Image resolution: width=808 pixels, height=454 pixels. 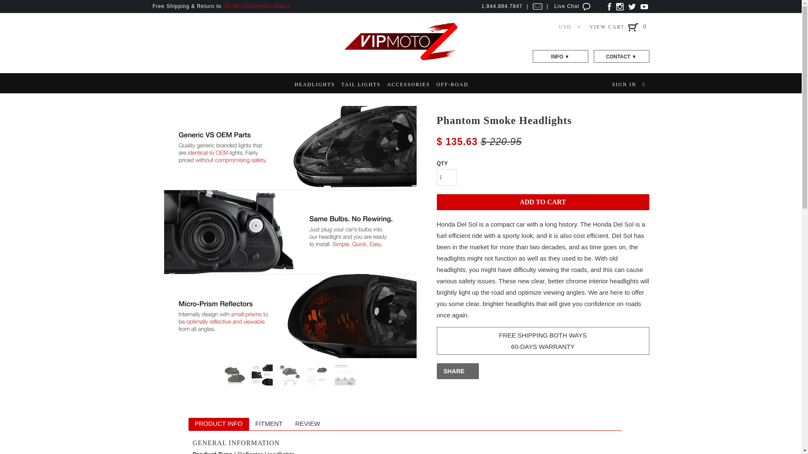 I want to click on 0, so click(x=645, y=27).